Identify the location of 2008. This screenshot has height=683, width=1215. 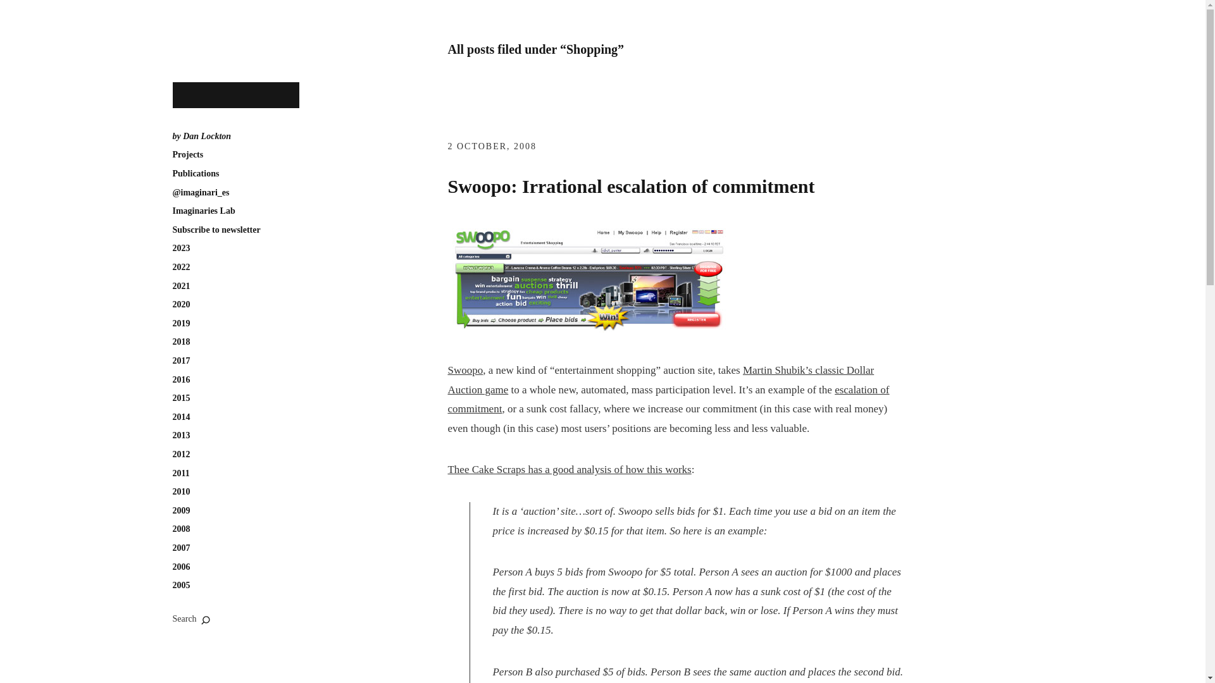
(181, 529).